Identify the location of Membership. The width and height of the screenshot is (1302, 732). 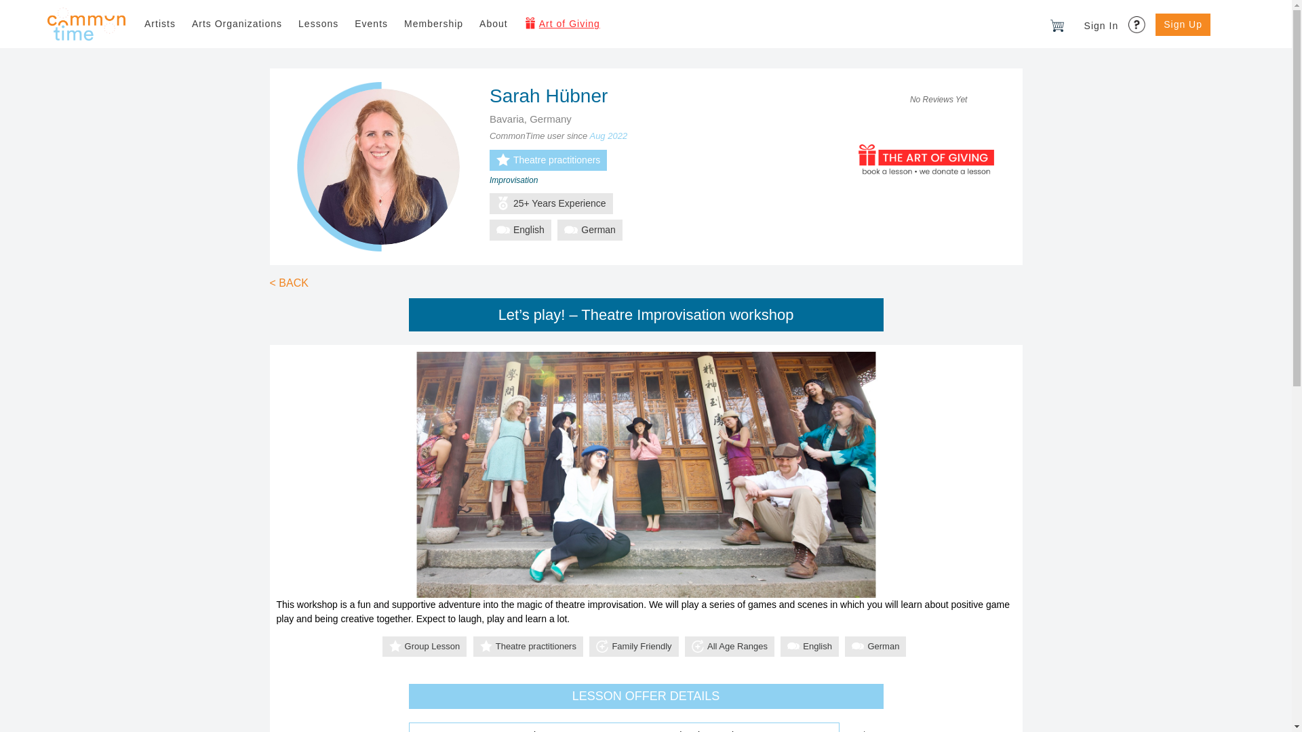
(433, 24).